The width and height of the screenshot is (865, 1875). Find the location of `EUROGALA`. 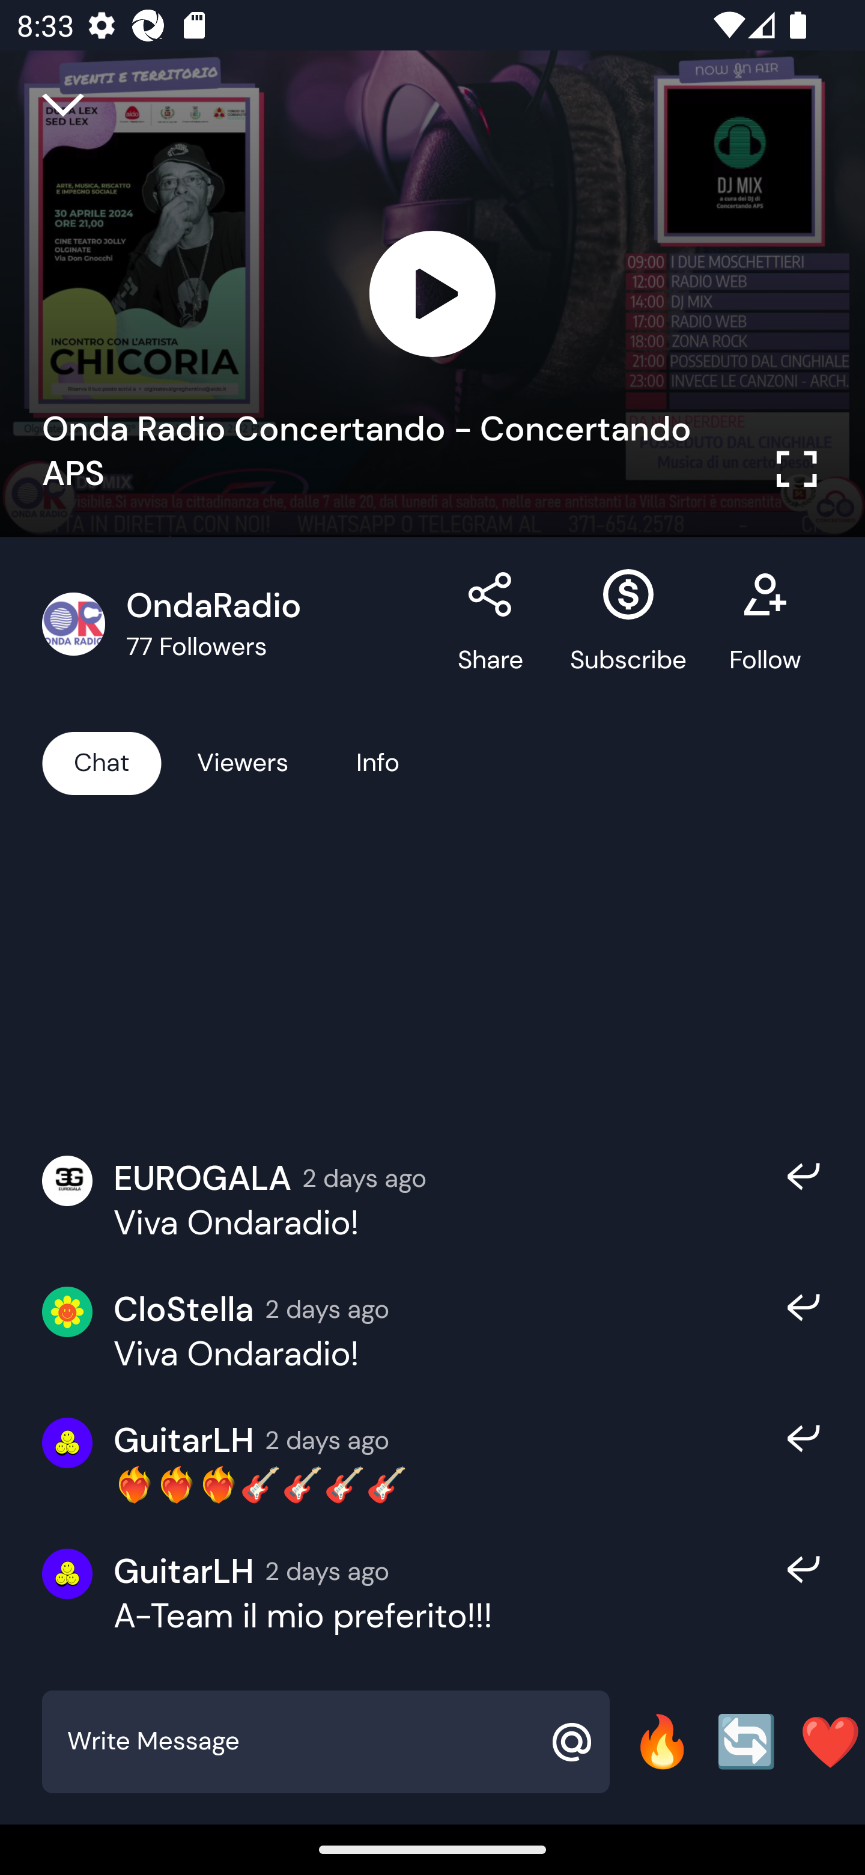

EUROGALA is located at coordinates (202, 1177).